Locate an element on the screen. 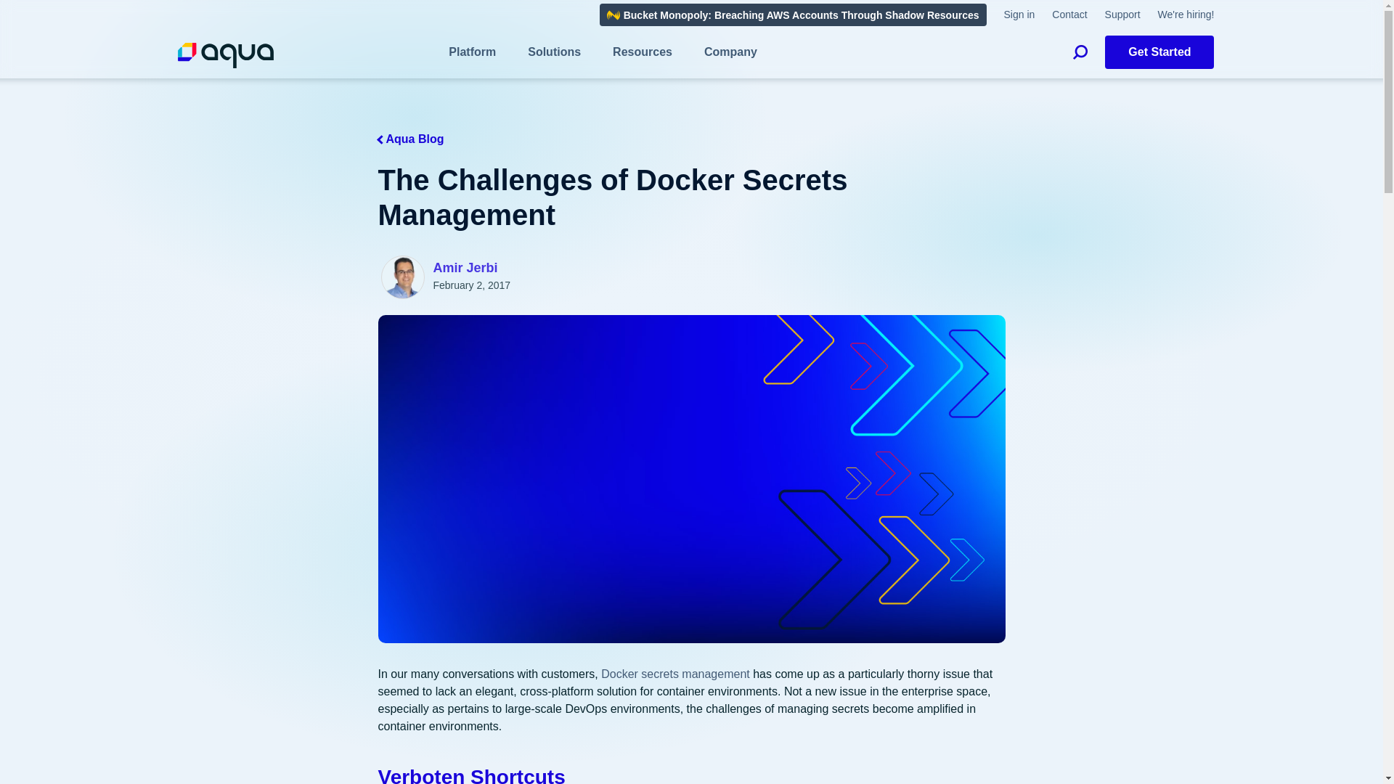 Image resolution: width=1394 pixels, height=784 pixels. Solutions is located at coordinates (554, 52).